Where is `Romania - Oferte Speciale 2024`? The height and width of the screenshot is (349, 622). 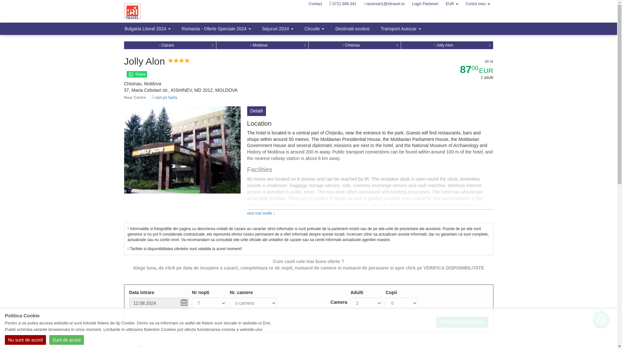 Romania - Oferte Speciale 2024 is located at coordinates (216, 29).